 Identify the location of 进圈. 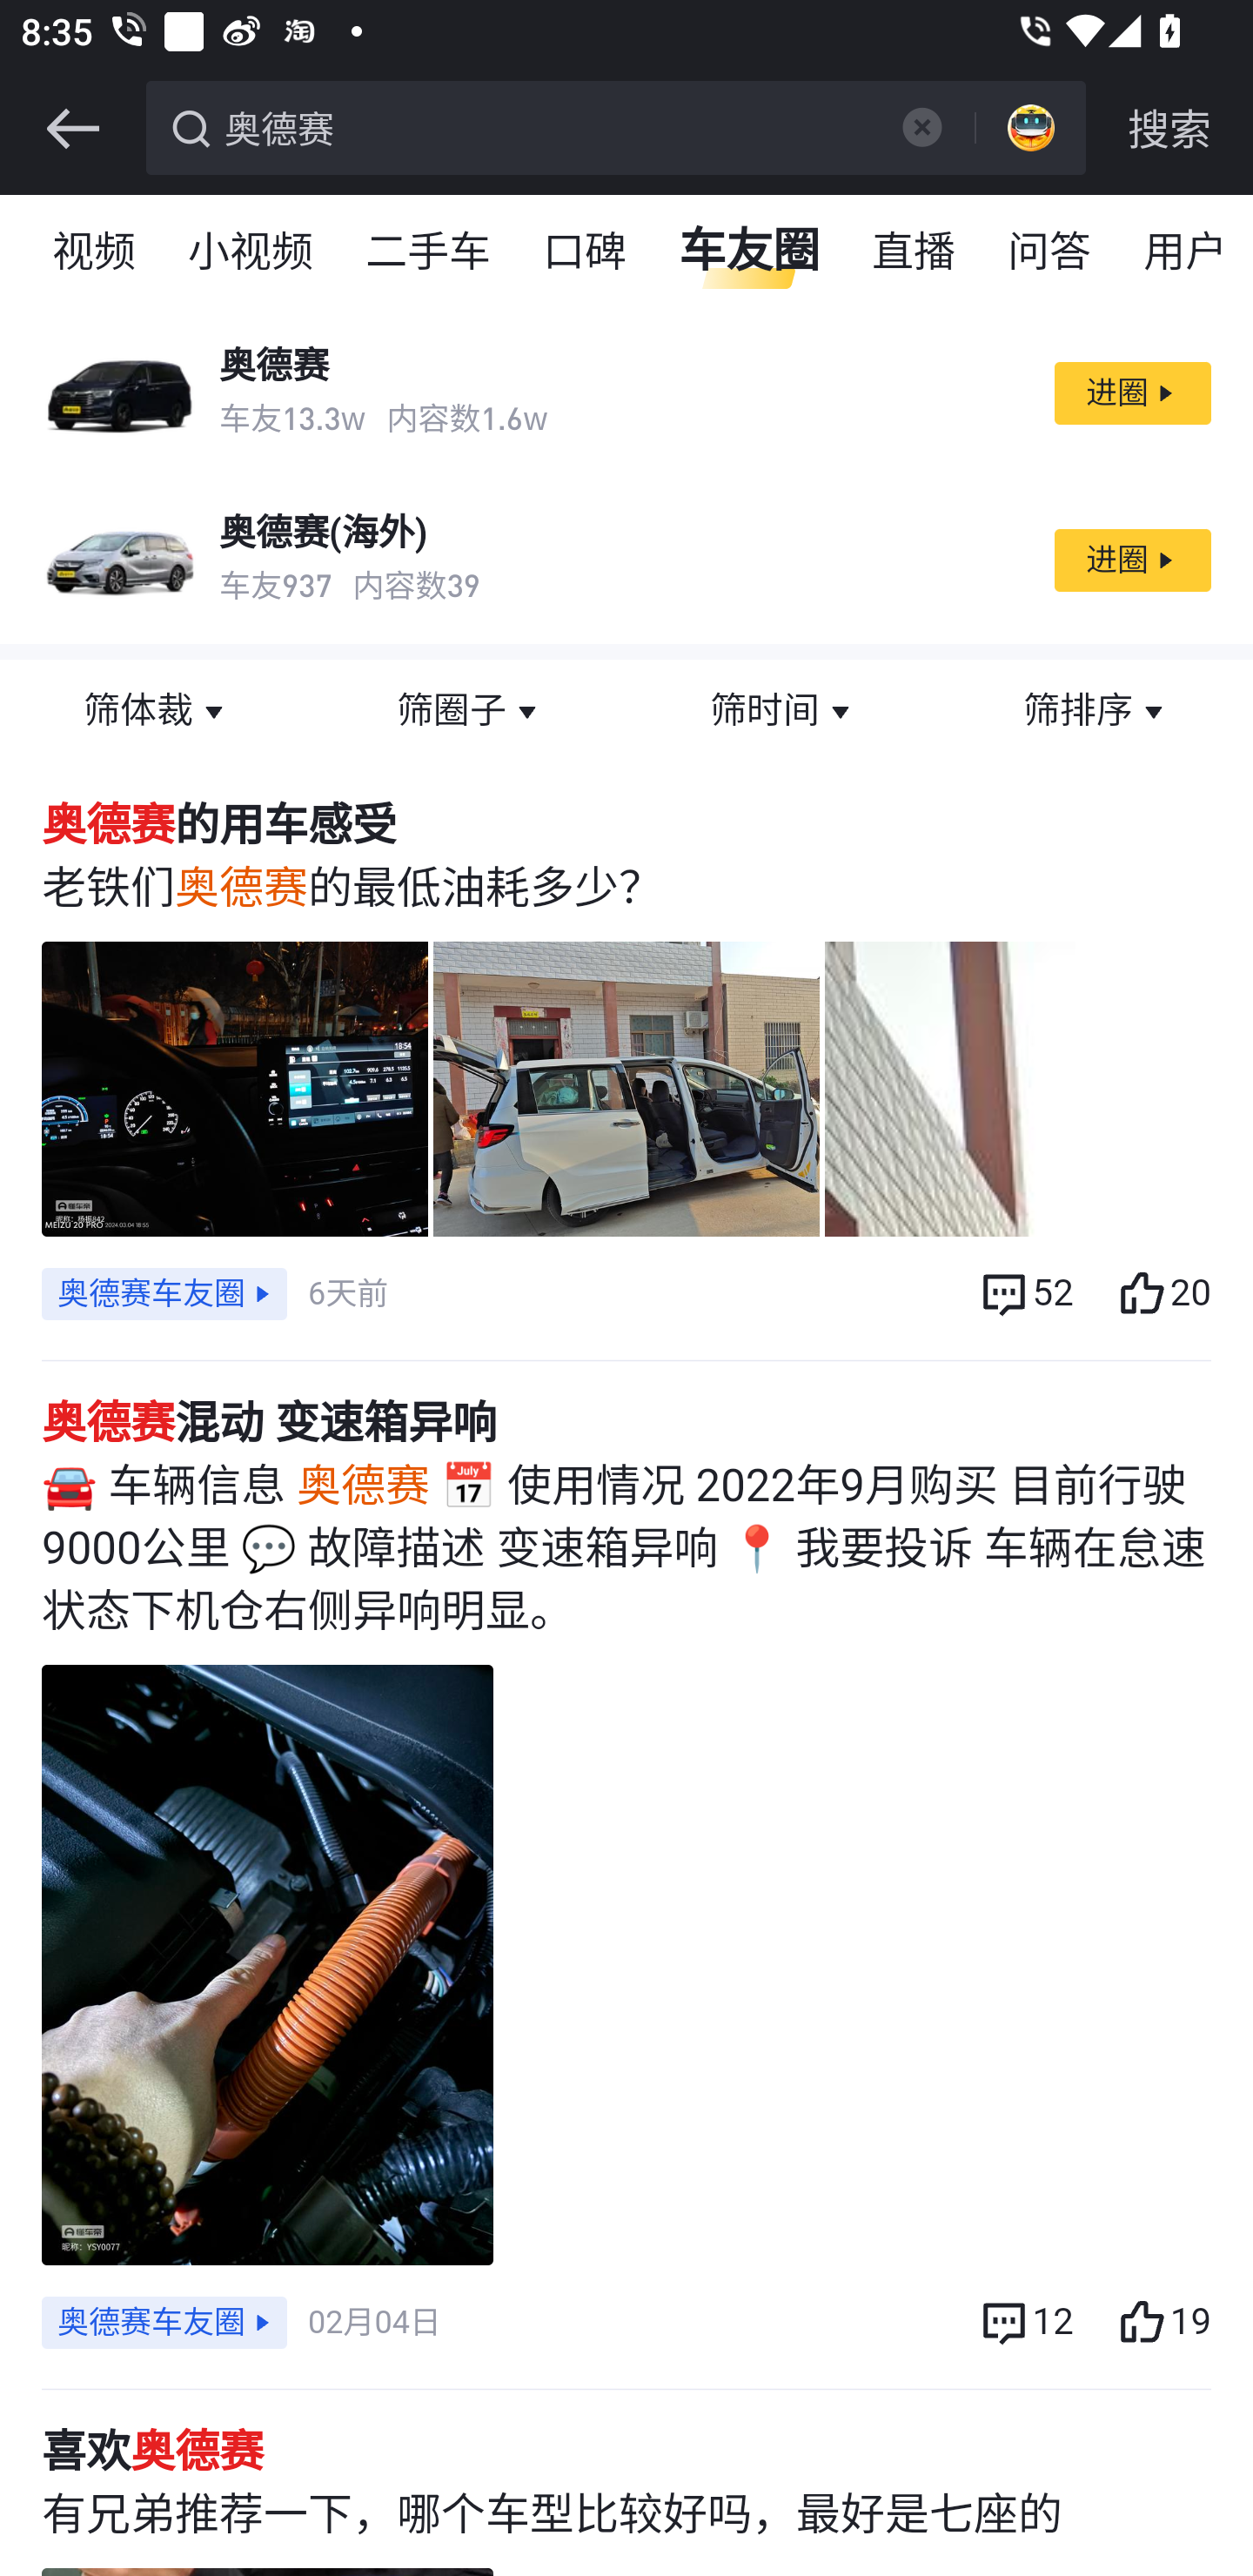
(1131, 393).